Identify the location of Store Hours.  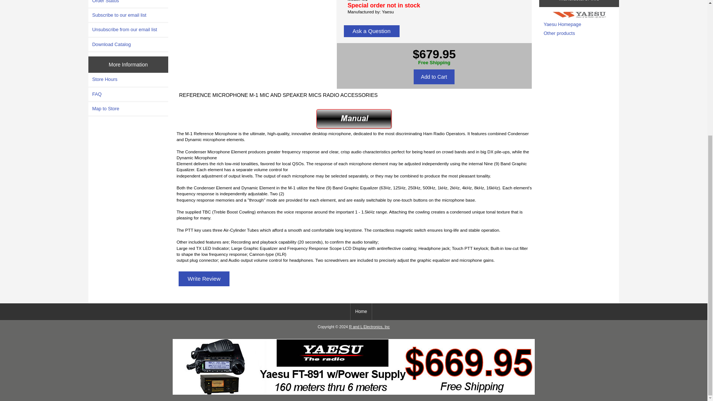
(128, 79).